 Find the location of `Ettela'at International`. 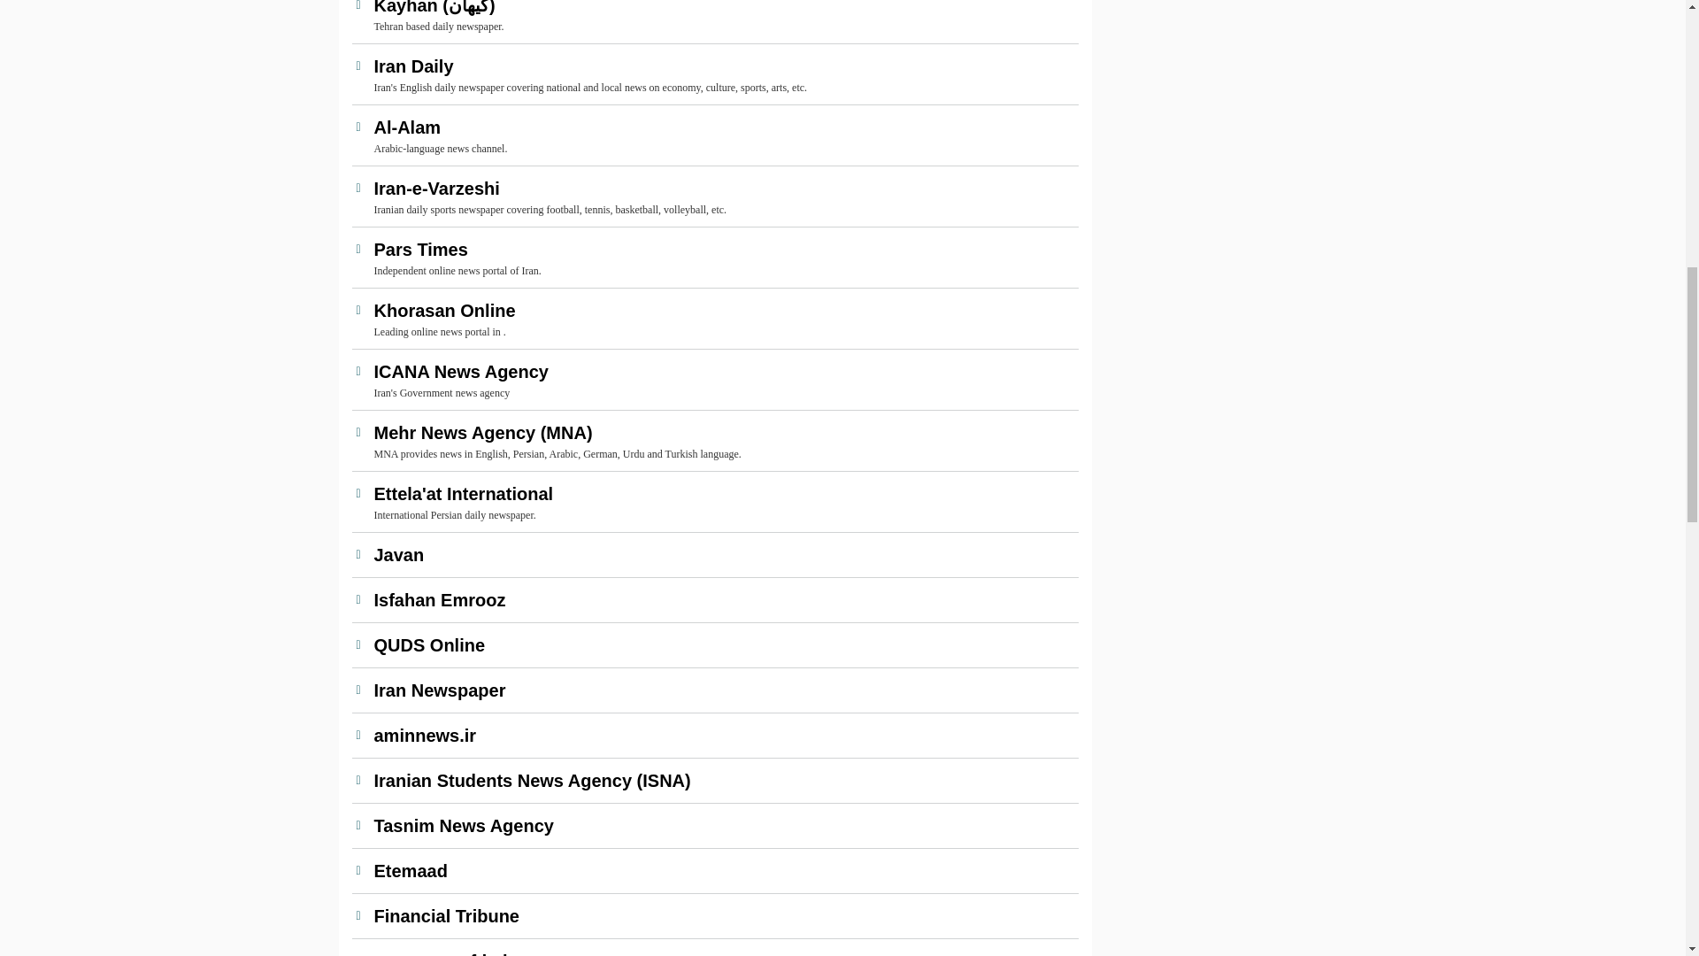

Ettela'at International is located at coordinates (722, 494).